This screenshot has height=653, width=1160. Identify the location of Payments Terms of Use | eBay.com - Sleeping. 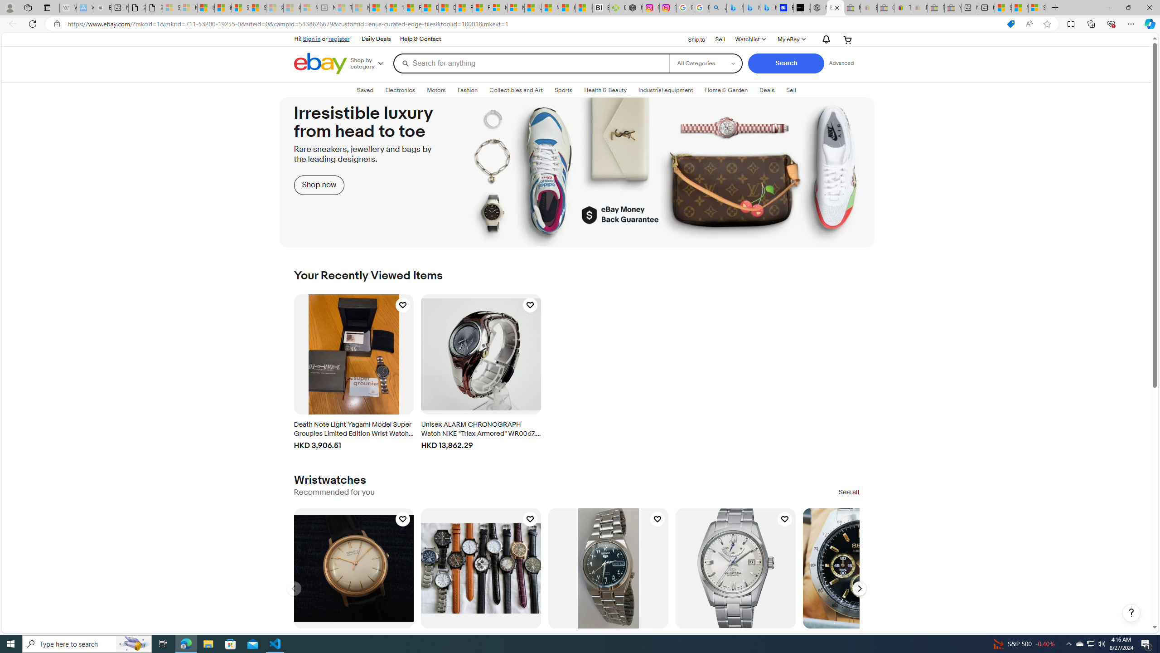
(919, 8).